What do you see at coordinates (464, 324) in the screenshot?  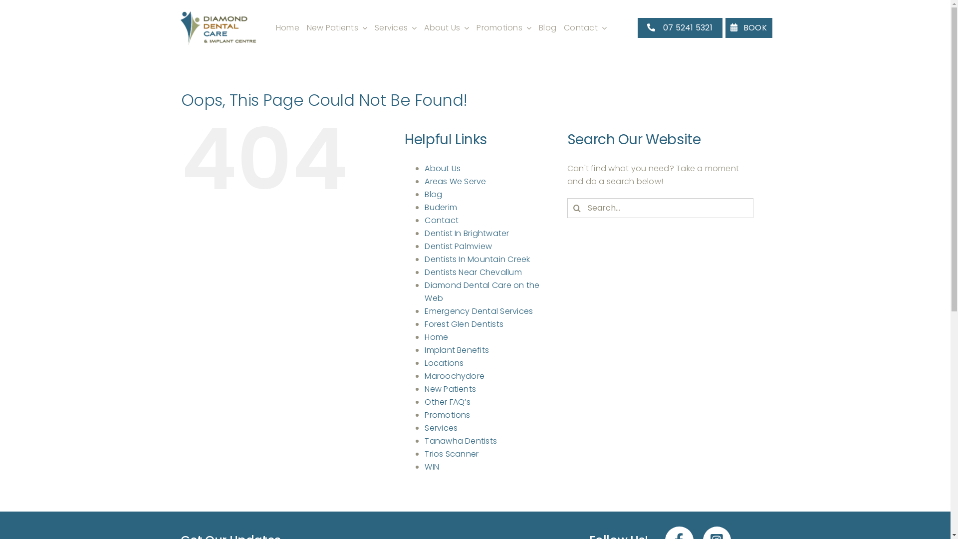 I see `Forest Glen Dentists` at bounding box center [464, 324].